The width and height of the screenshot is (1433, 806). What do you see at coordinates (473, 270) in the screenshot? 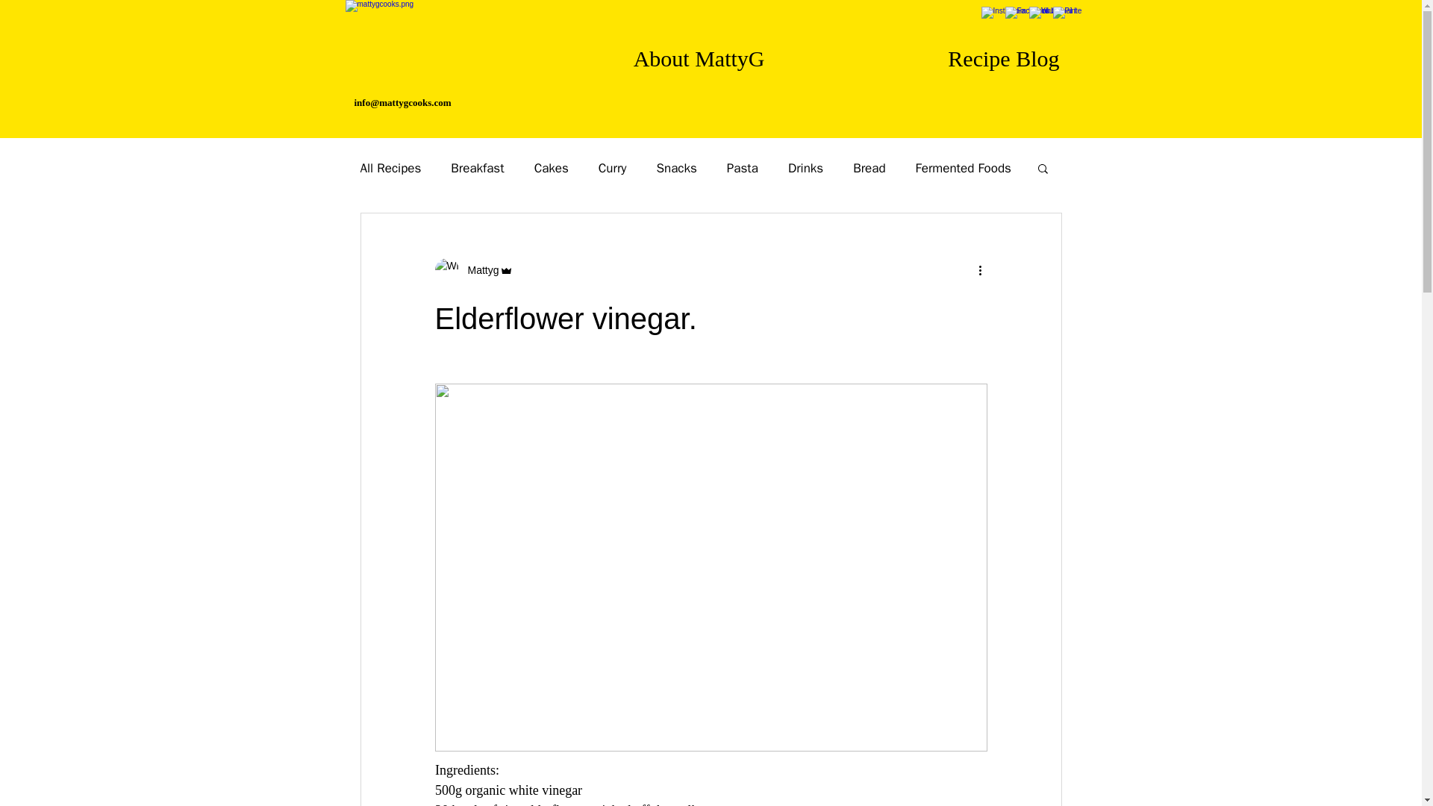
I see `Mattyg` at bounding box center [473, 270].